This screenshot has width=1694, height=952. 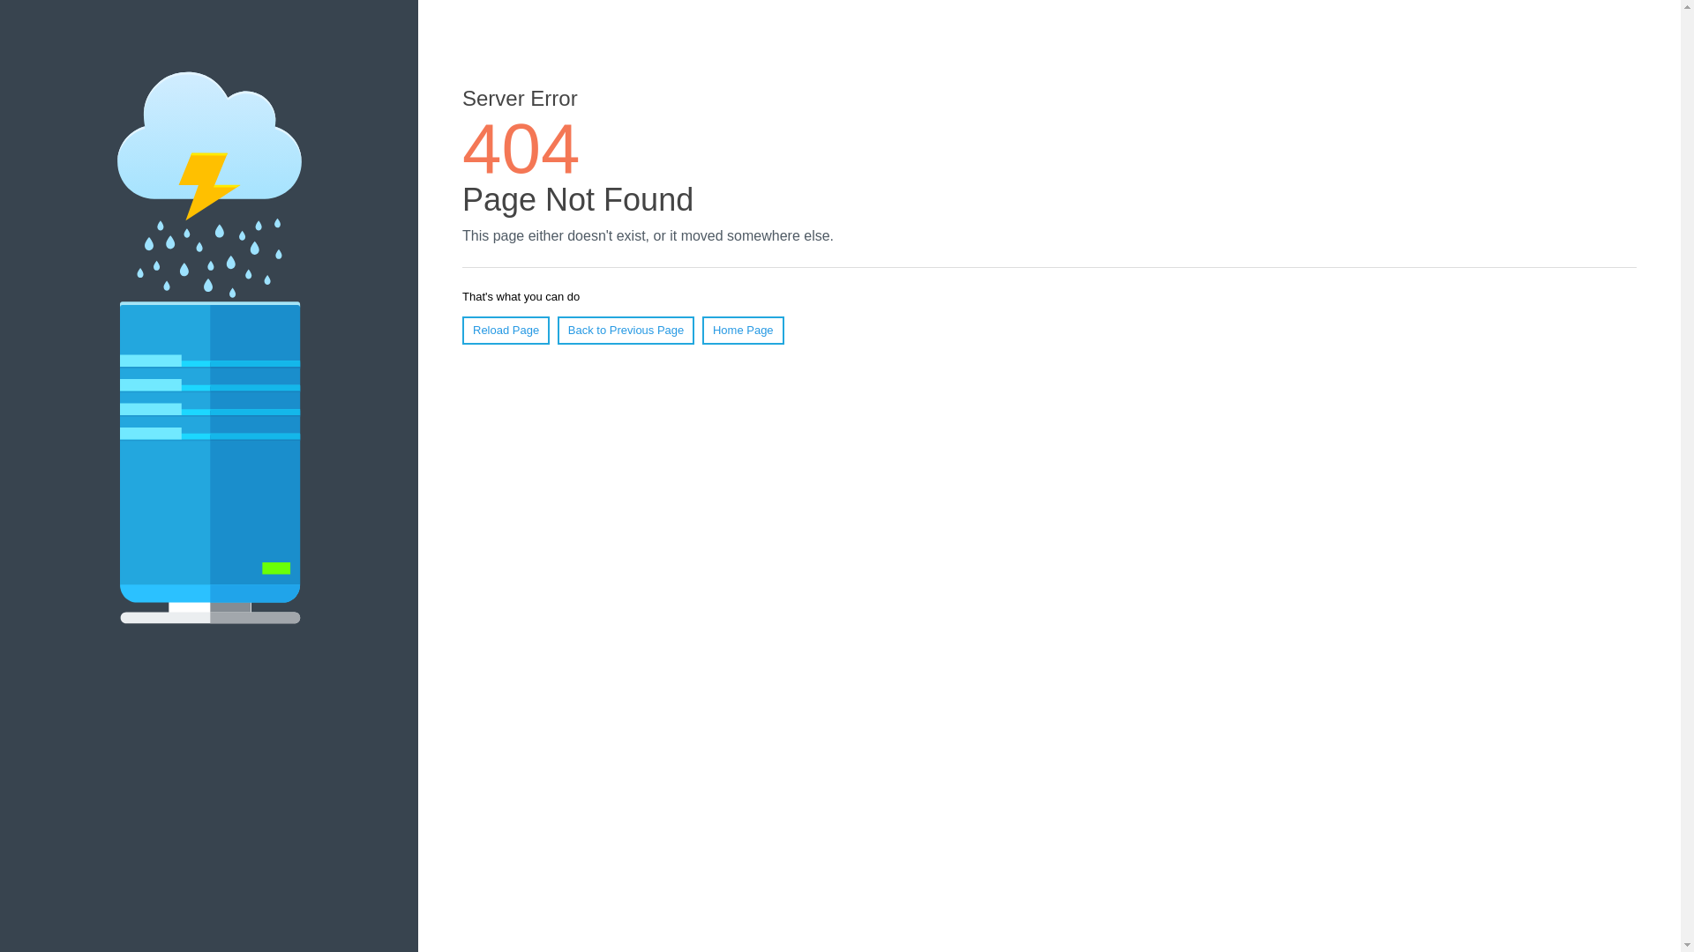 I want to click on Home Page, so click(x=743, y=331).